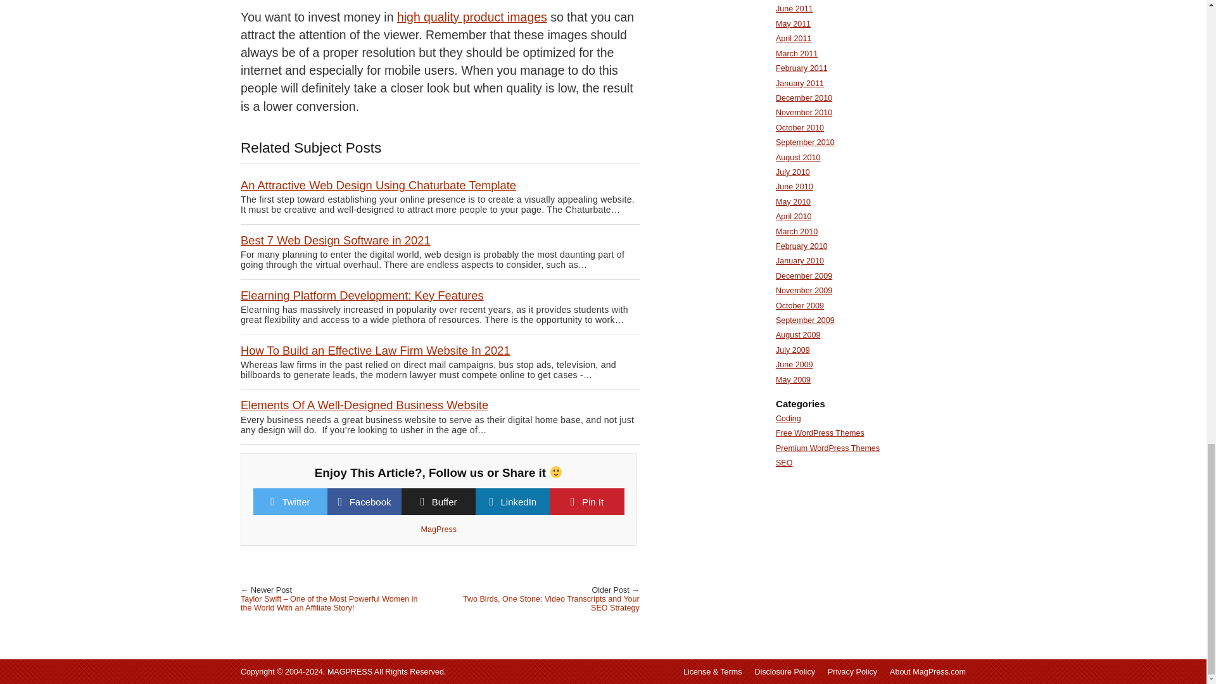 This screenshot has width=1216, height=684. What do you see at coordinates (378, 185) in the screenshot?
I see `An Attractive Web Design Using Chaturbate Template` at bounding box center [378, 185].